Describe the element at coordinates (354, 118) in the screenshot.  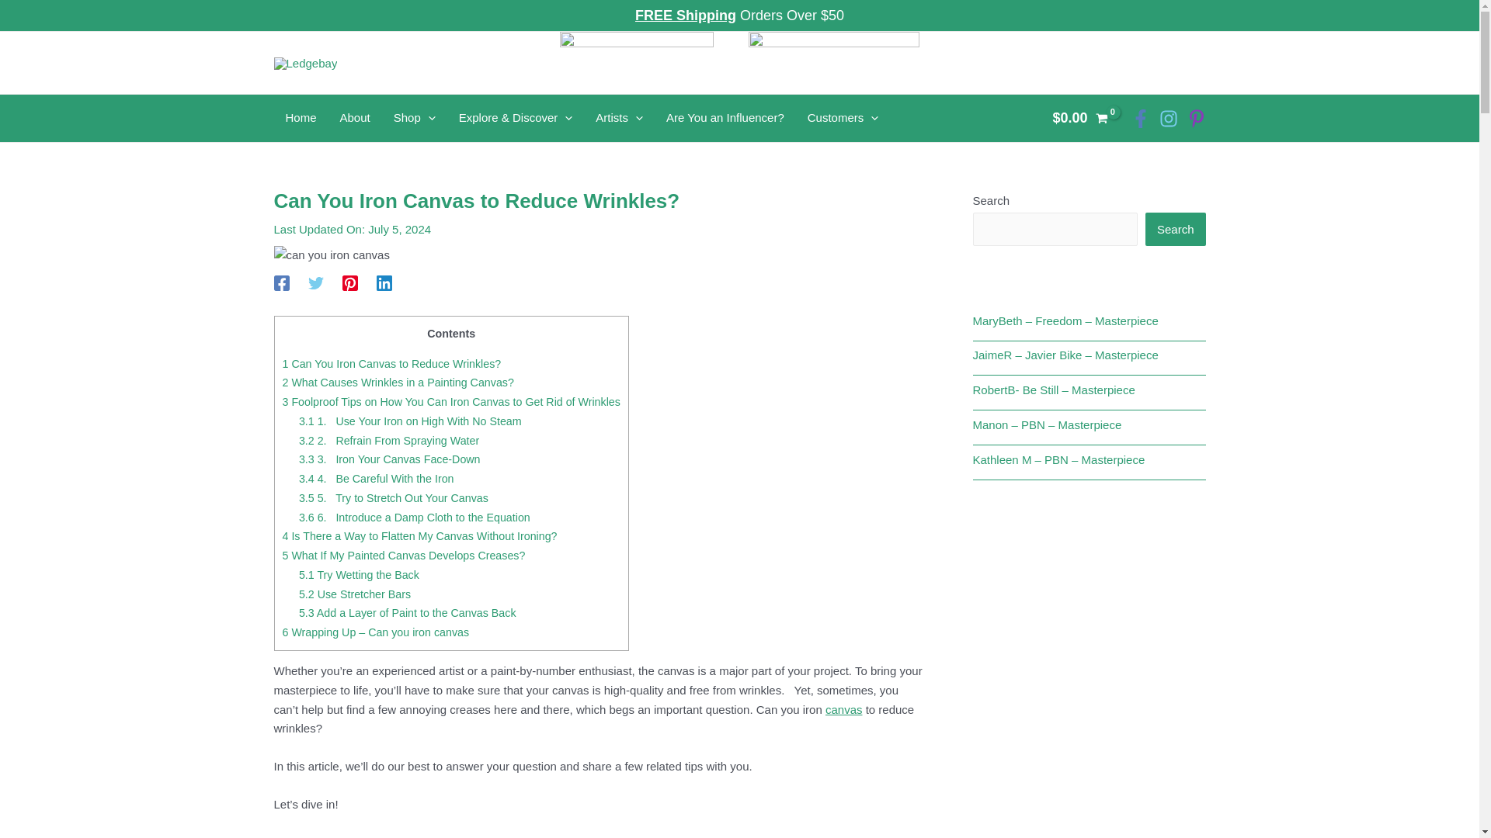
I see `About` at that location.